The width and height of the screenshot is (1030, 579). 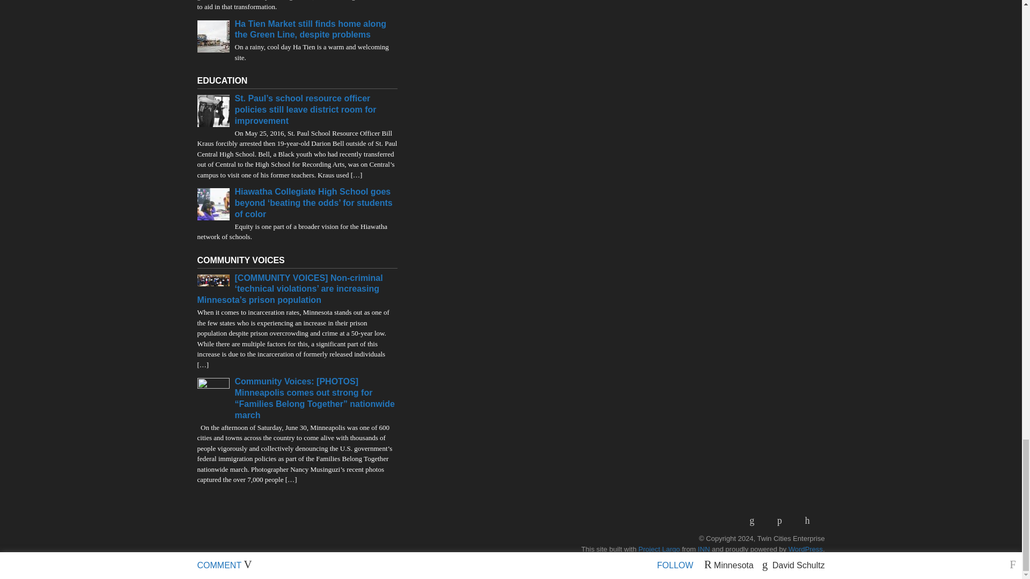 I want to click on Link to RSS Feed, so click(x=755, y=520).